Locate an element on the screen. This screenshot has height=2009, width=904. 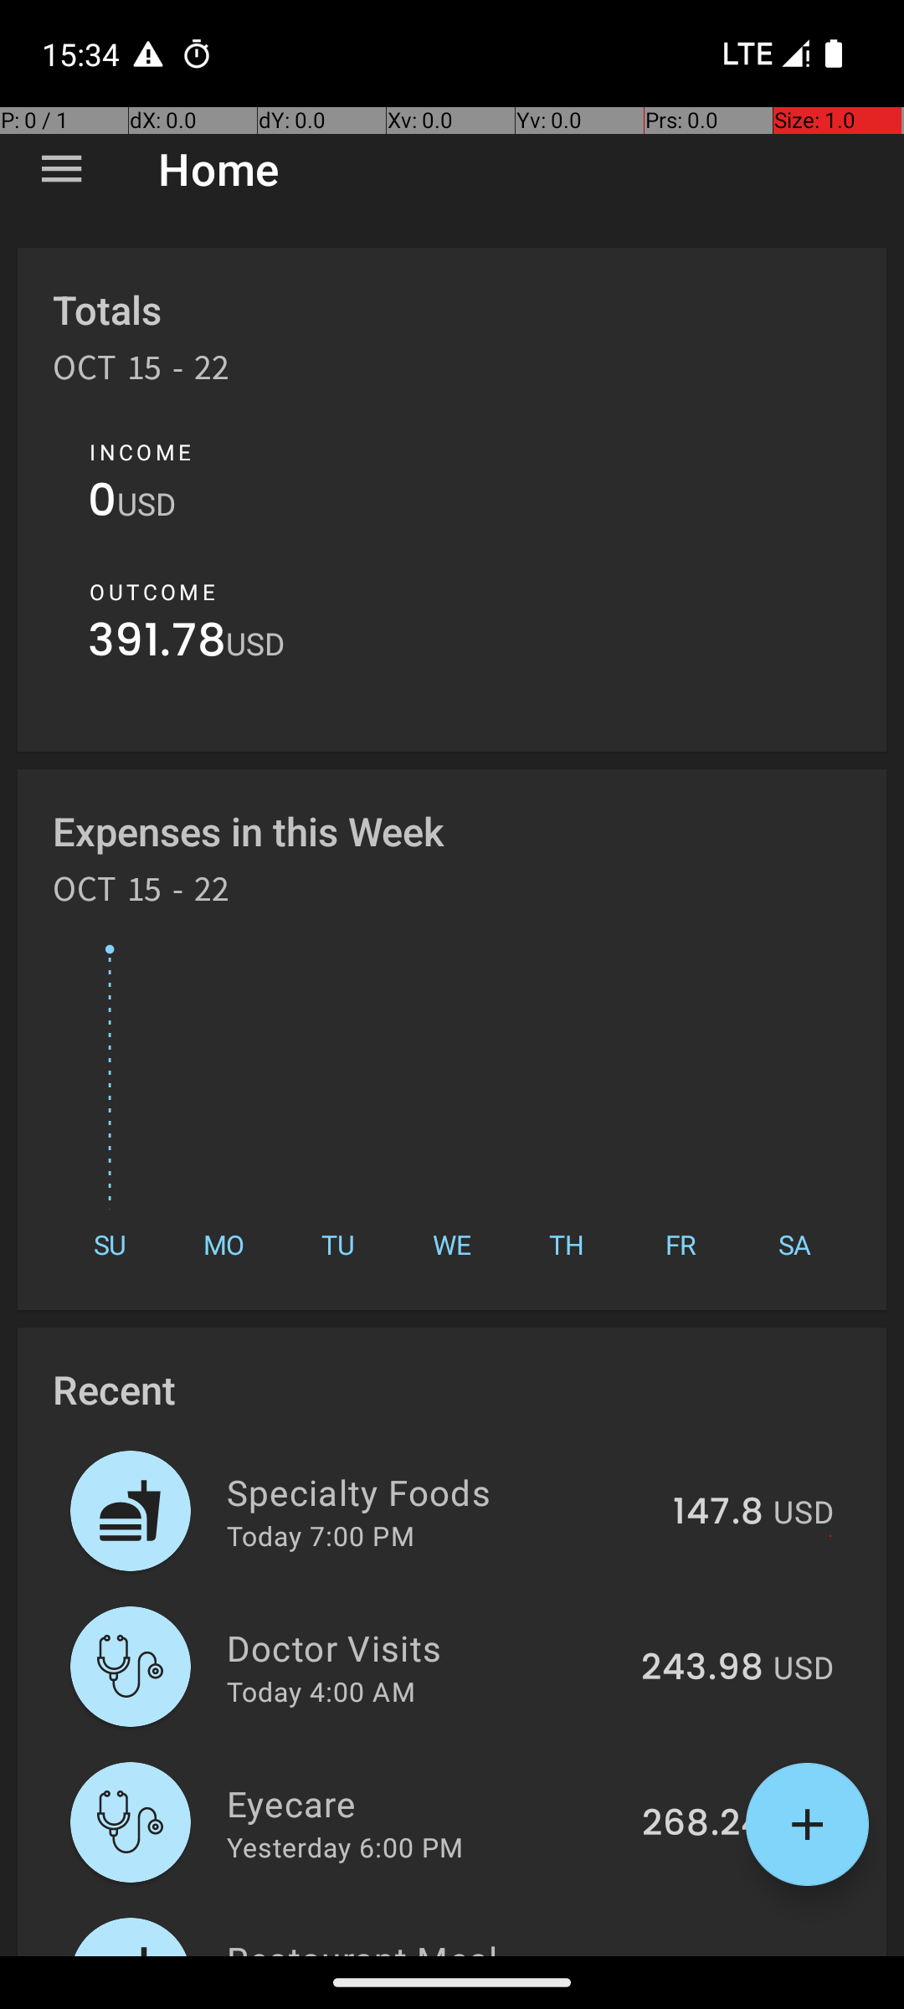
208.79 is located at coordinates (703, 1954).